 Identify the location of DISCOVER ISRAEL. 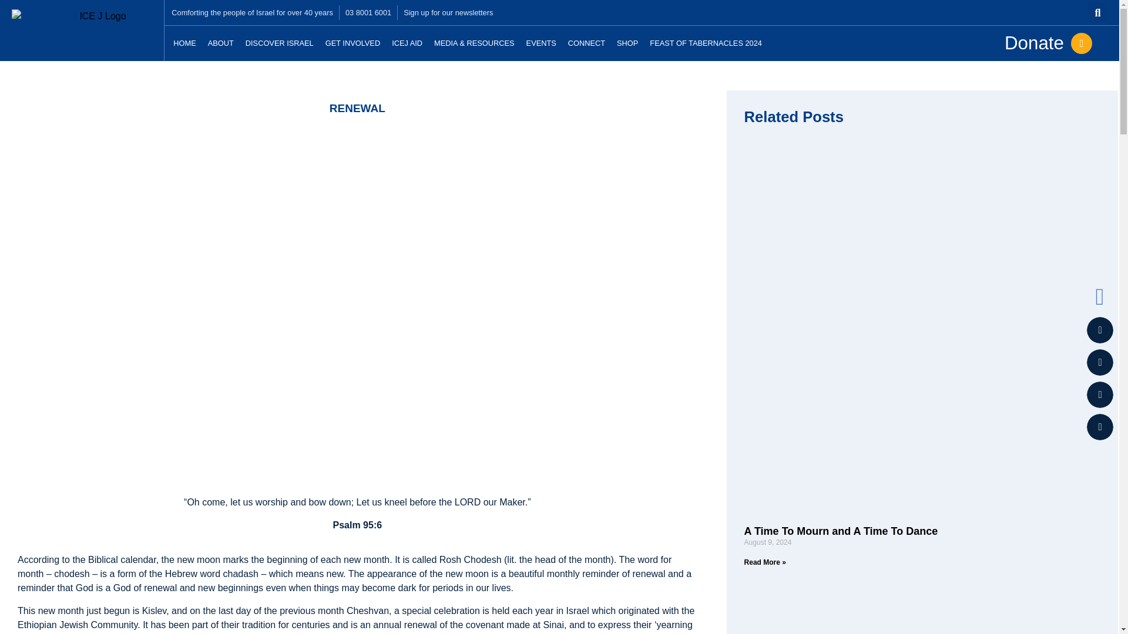
(279, 43).